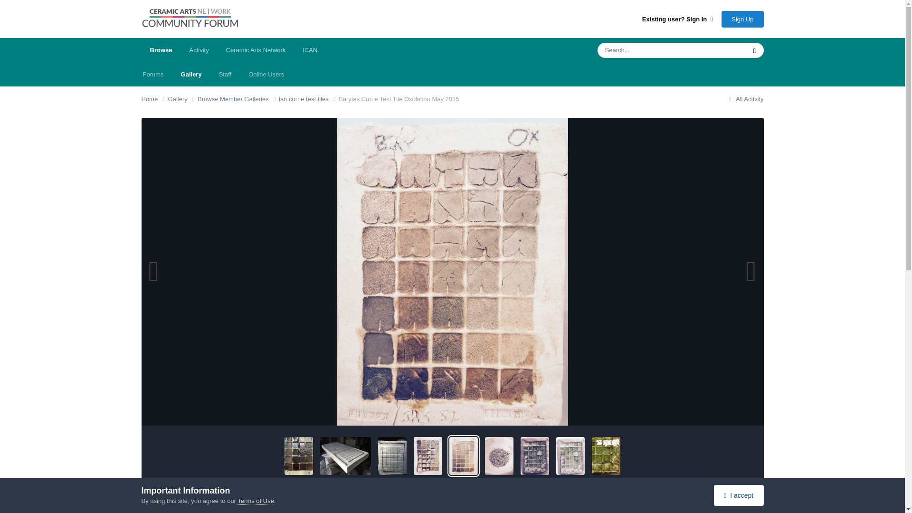 This screenshot has height=513, width=912. I want to click on Activity, so click(199, 50).